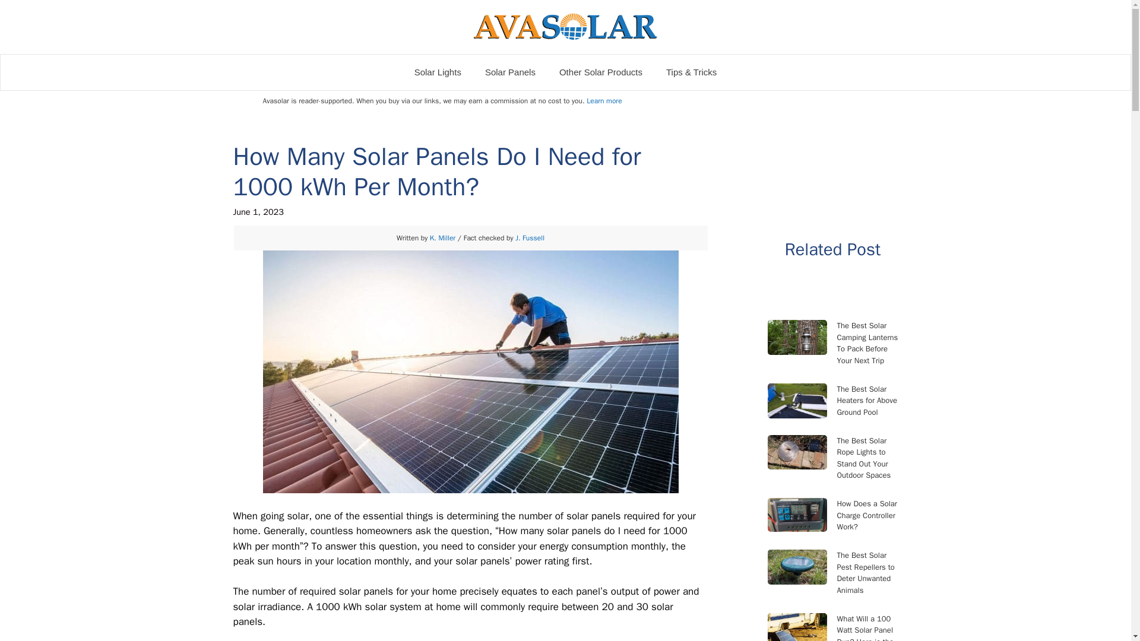  What do you see at coordinates (601, 72) in the screenshot?
I see `Other Solar Products` at bounding box center [601, 72].